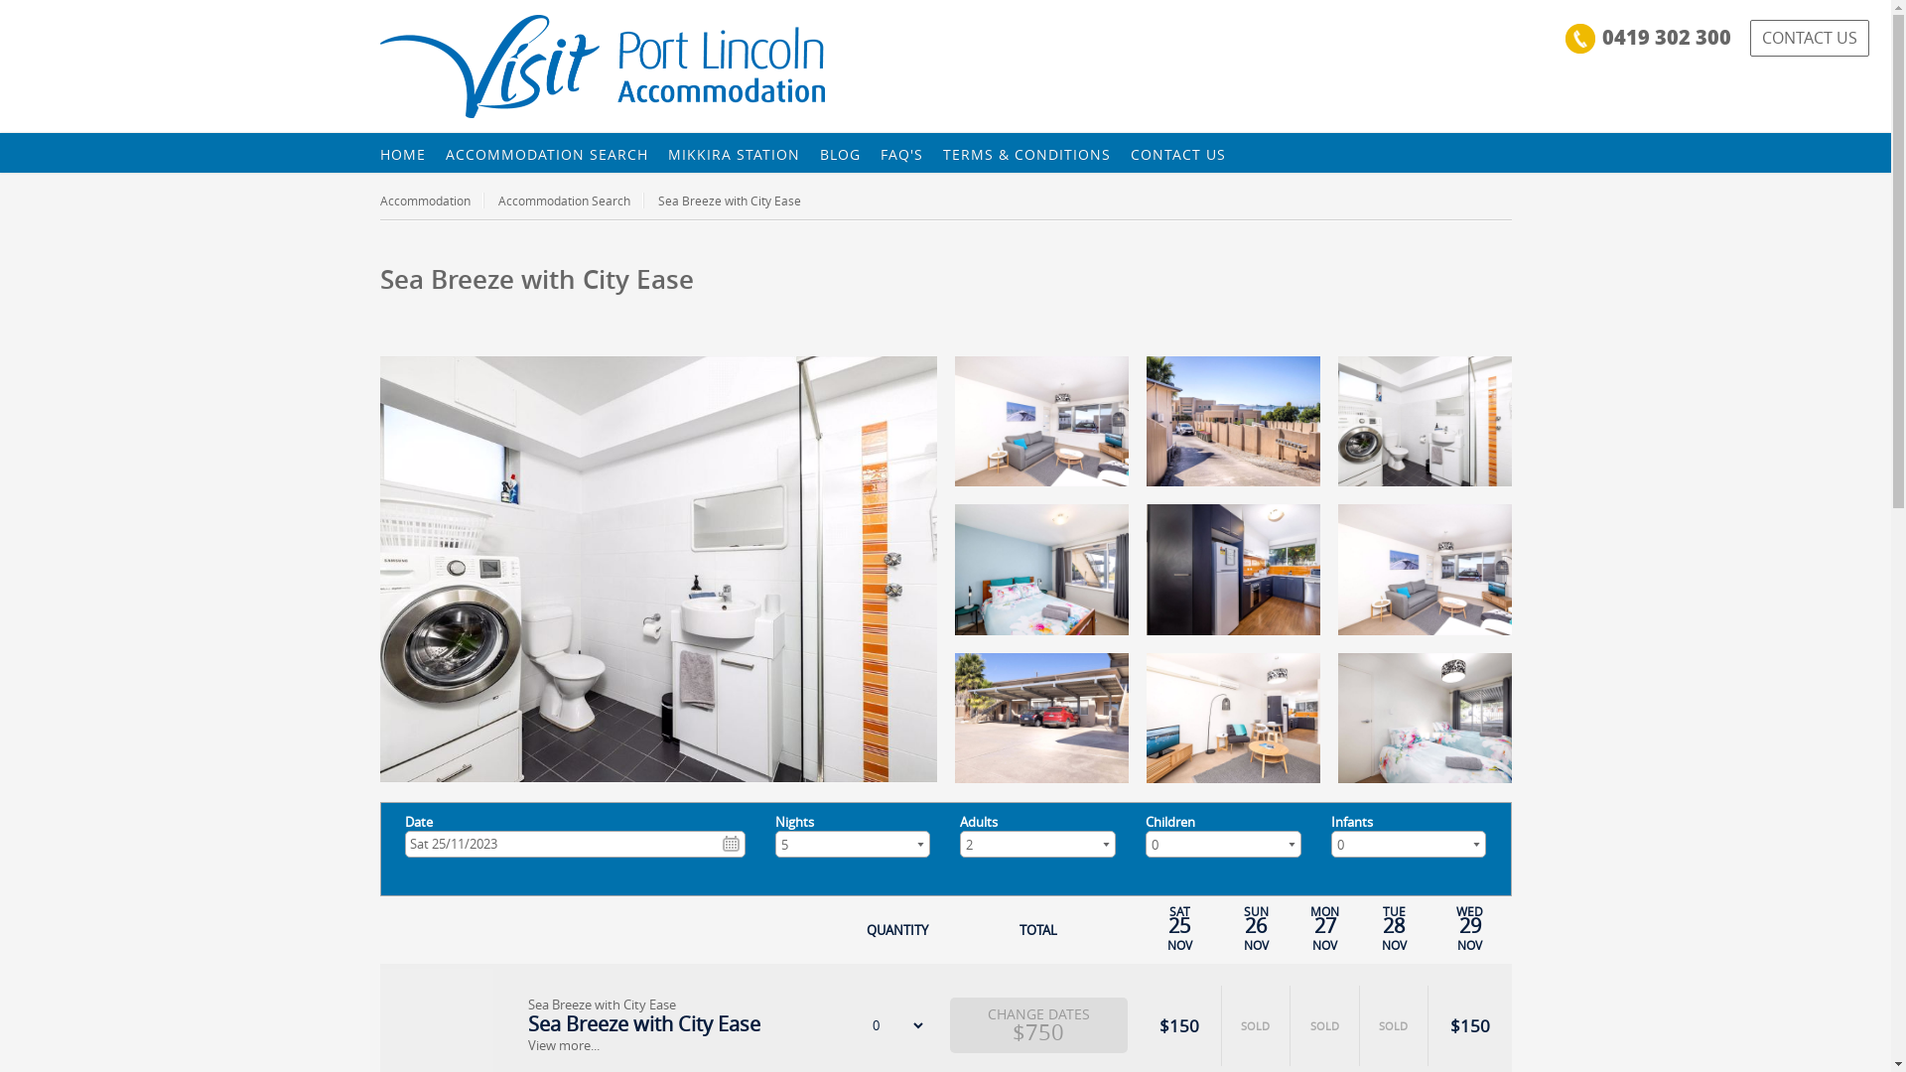  What do you see at coordinates (1395, 912) in the screenshot?
I see `TUE` at bounding box center [1395, 912].